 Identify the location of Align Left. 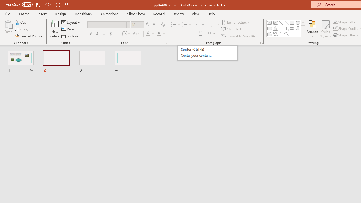
(174, 34).